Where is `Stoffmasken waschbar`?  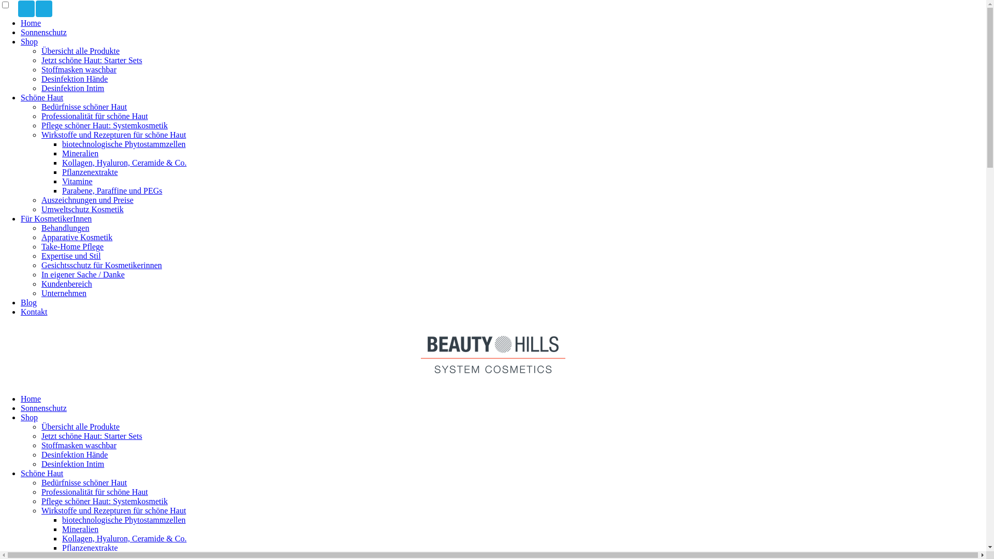
Stoffmasken waschbar is located at coordinates (79, 445).